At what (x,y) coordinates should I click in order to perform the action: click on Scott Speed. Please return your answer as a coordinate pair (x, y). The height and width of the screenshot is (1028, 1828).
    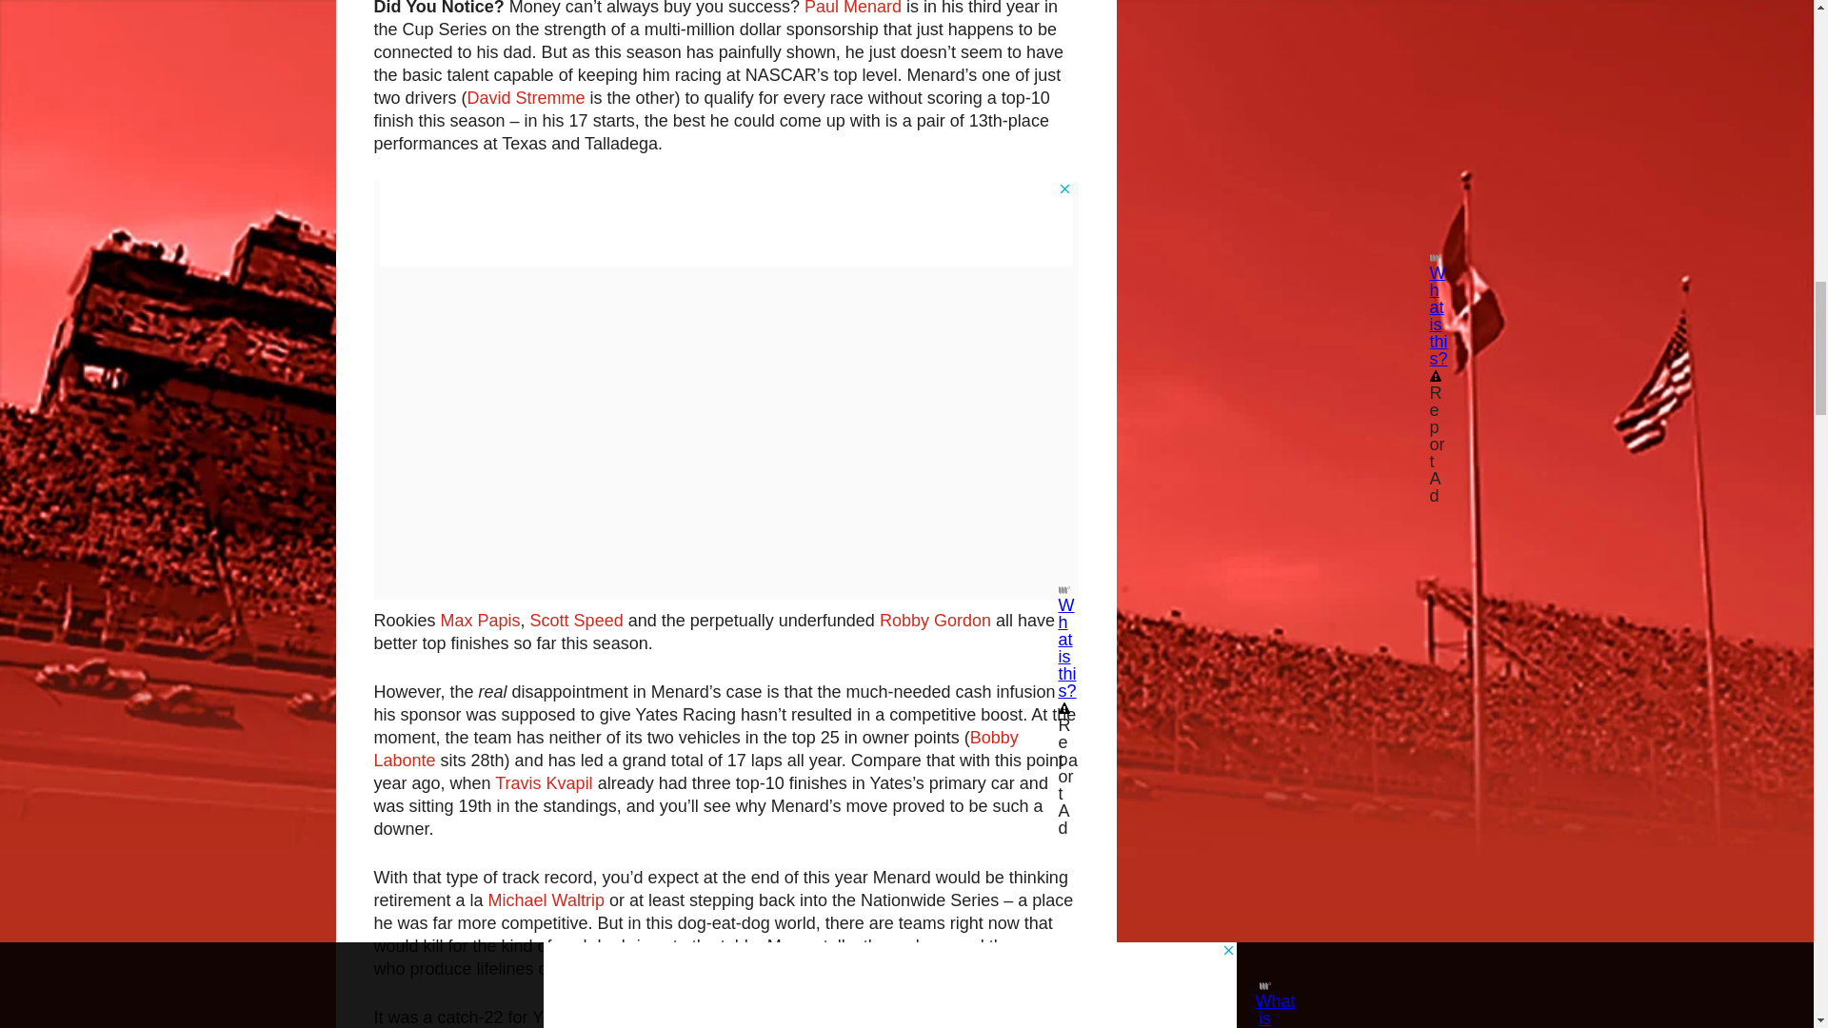
    Looking at the image, I should click on (576, 621).